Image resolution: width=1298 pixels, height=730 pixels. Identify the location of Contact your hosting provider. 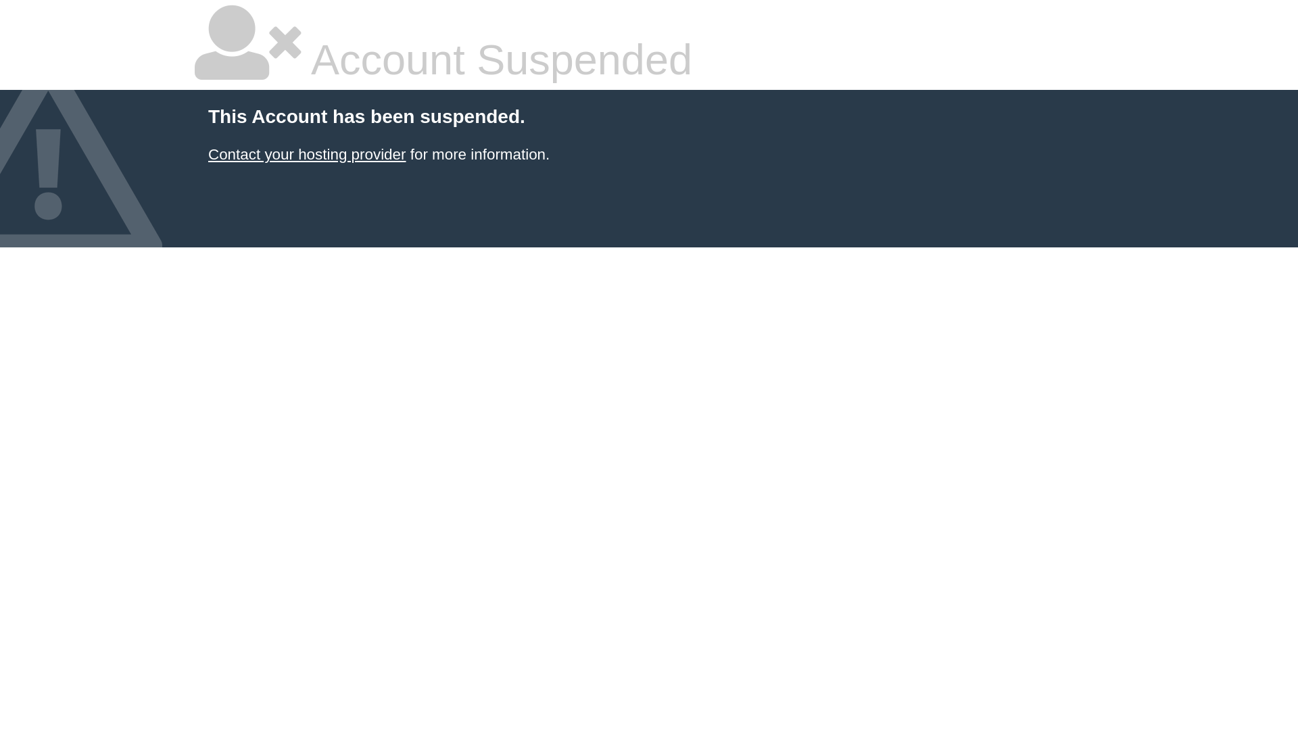
(307, 154).